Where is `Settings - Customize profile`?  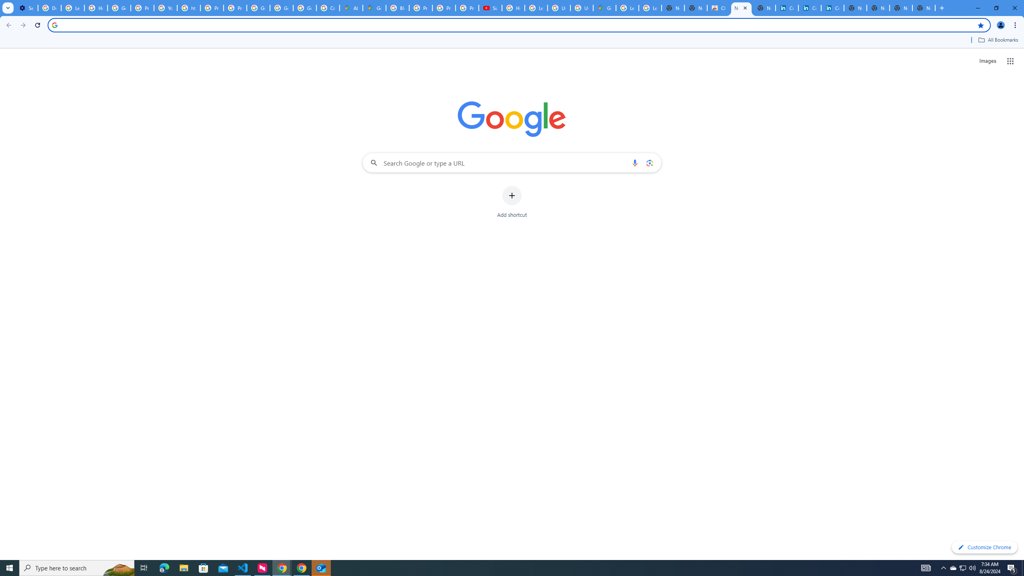
Settings - Customize profile is located at coordinates (26, 8).